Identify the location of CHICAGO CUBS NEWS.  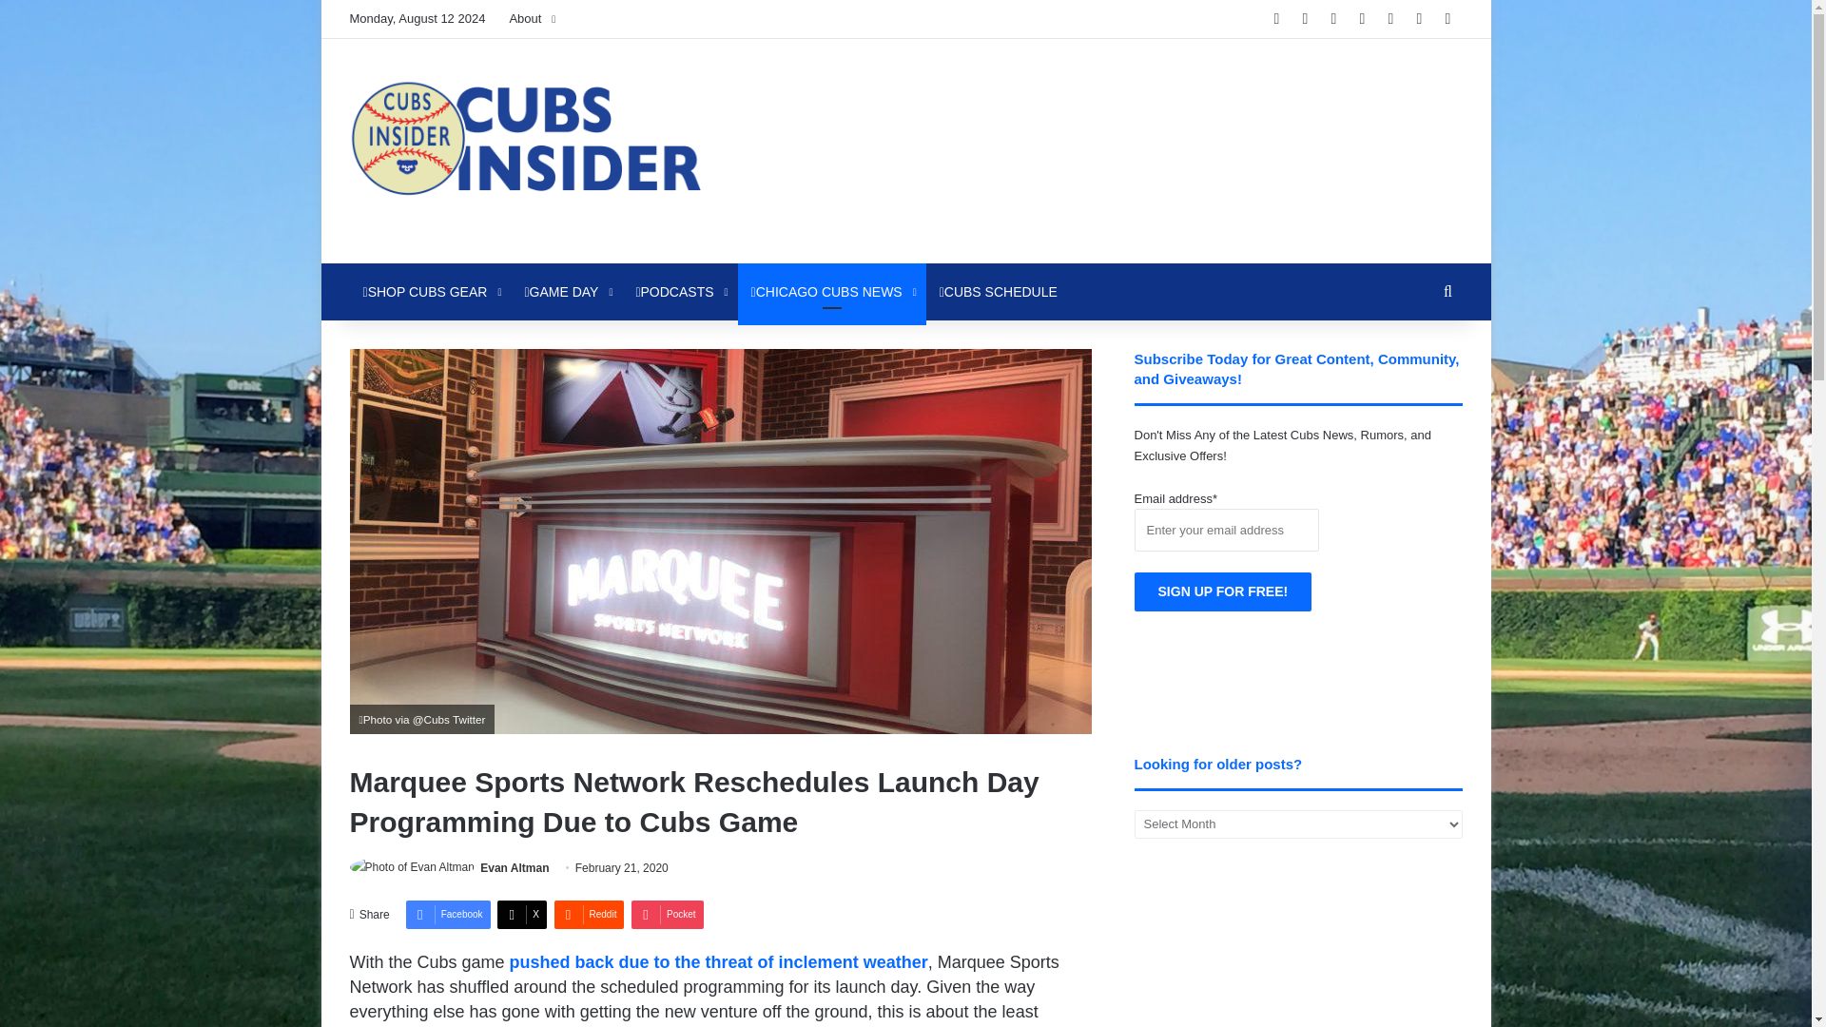
(831, 291).